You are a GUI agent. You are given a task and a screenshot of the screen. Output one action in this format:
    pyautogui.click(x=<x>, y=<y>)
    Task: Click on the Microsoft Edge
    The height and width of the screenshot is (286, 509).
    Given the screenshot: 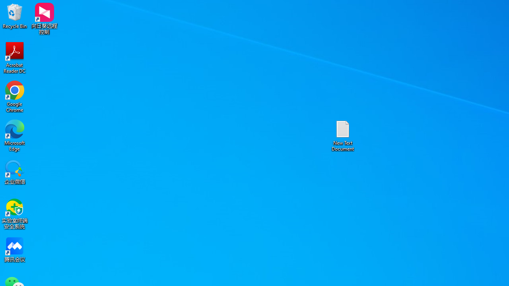 What is the action you would take?
    pyautogui.click(x=15, y=135)
    